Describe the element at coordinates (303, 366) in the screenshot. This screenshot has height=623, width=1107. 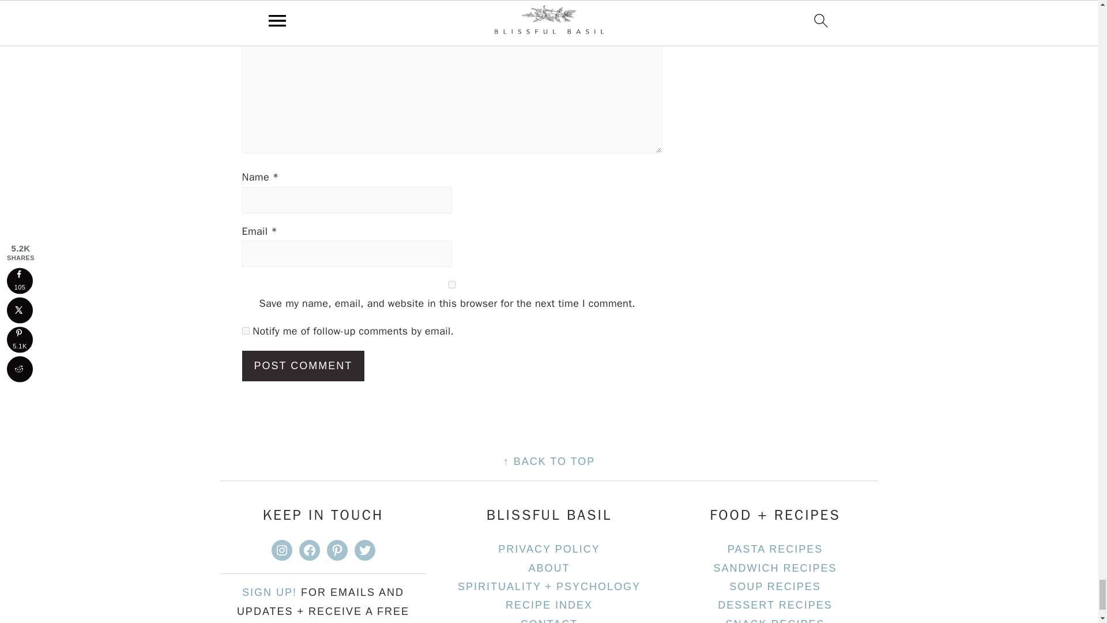
I see `Post Comment` at that location.